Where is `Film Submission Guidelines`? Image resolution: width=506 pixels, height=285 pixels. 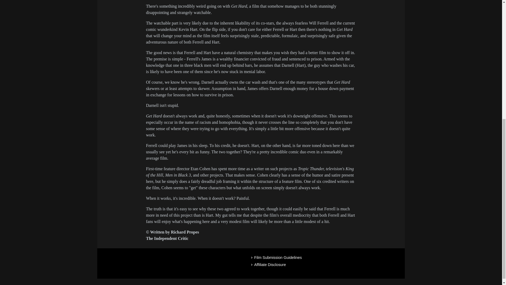 Film Submission Guidelines is located at coordinates (326, 258).